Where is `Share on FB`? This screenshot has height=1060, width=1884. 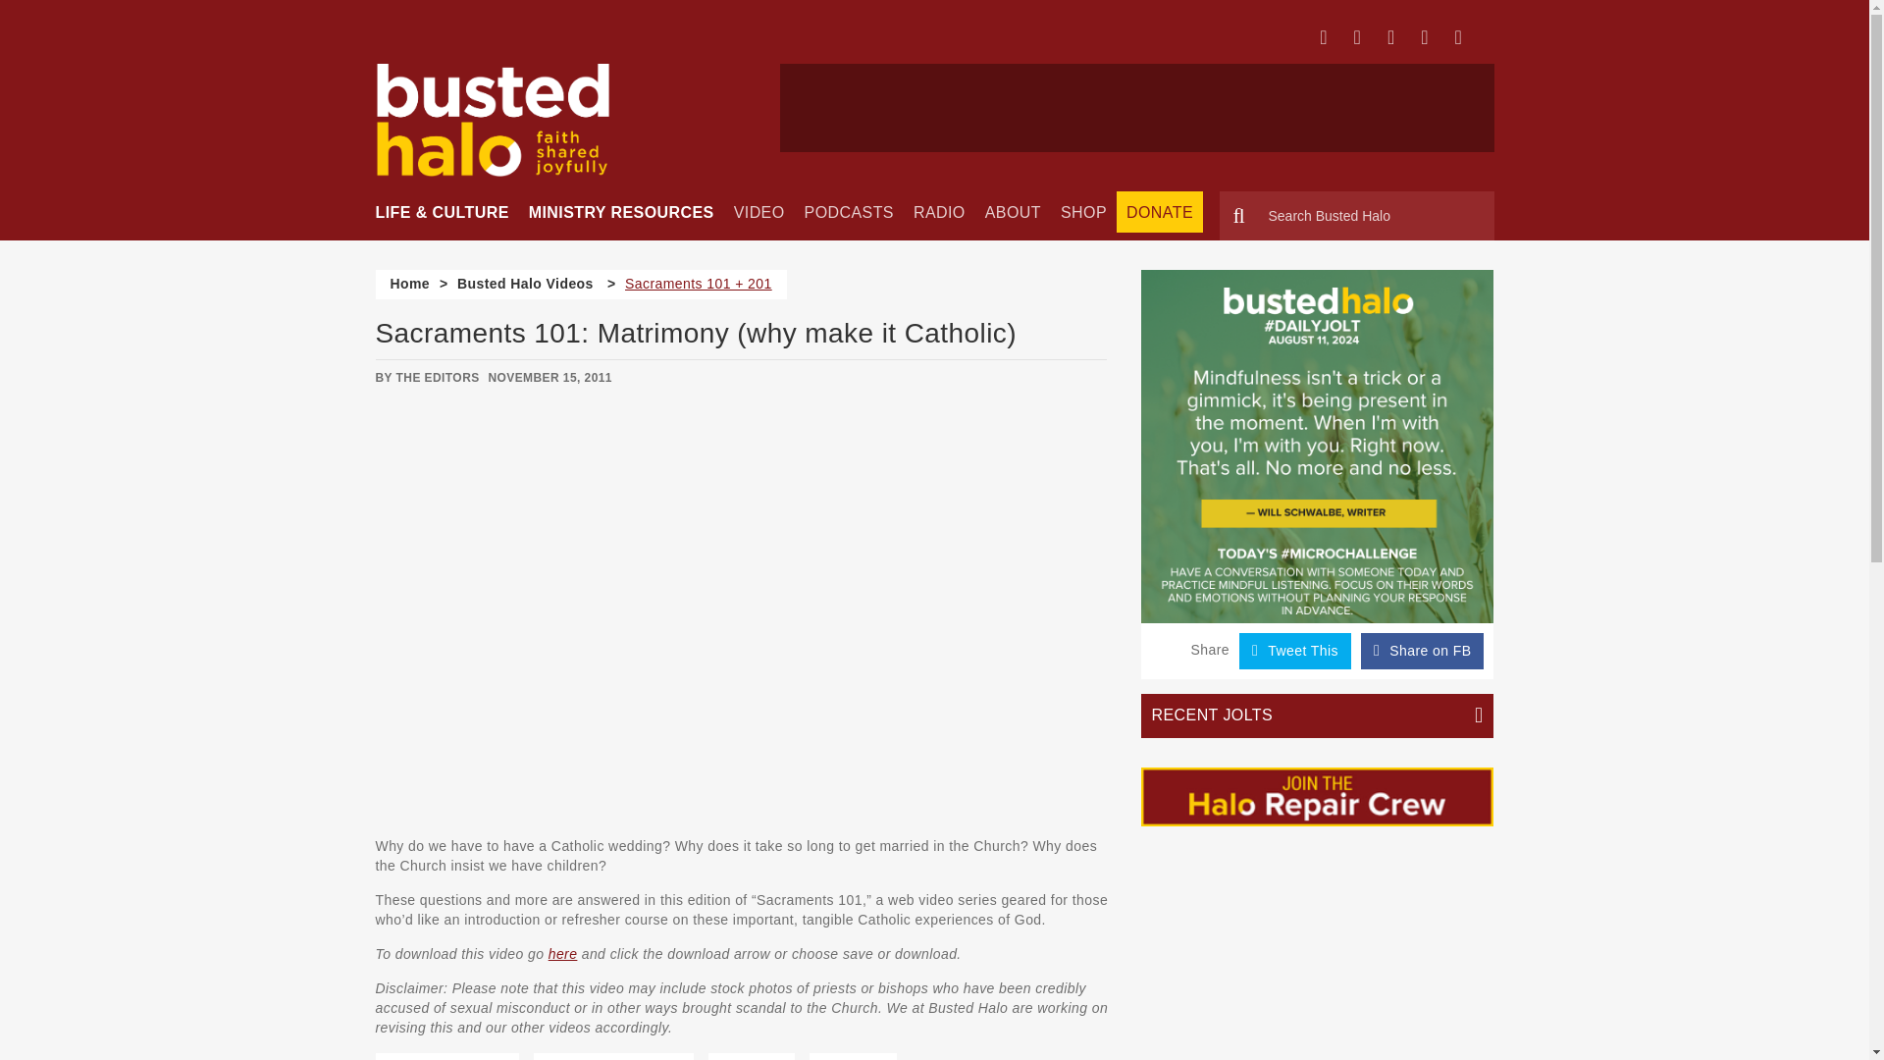
Share on FB is located at coordinates (1422, 650).